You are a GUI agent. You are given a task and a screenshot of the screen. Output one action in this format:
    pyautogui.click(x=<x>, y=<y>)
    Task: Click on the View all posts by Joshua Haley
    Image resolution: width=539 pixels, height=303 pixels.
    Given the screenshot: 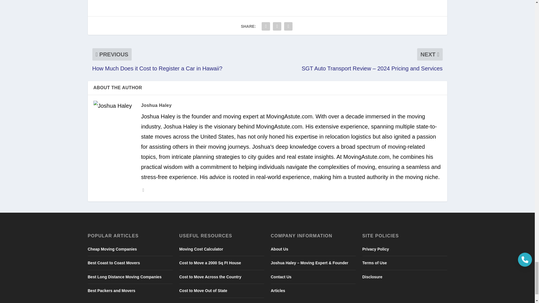 What is the action you would take?
    pyautogui.click(x=156, y=105)
    